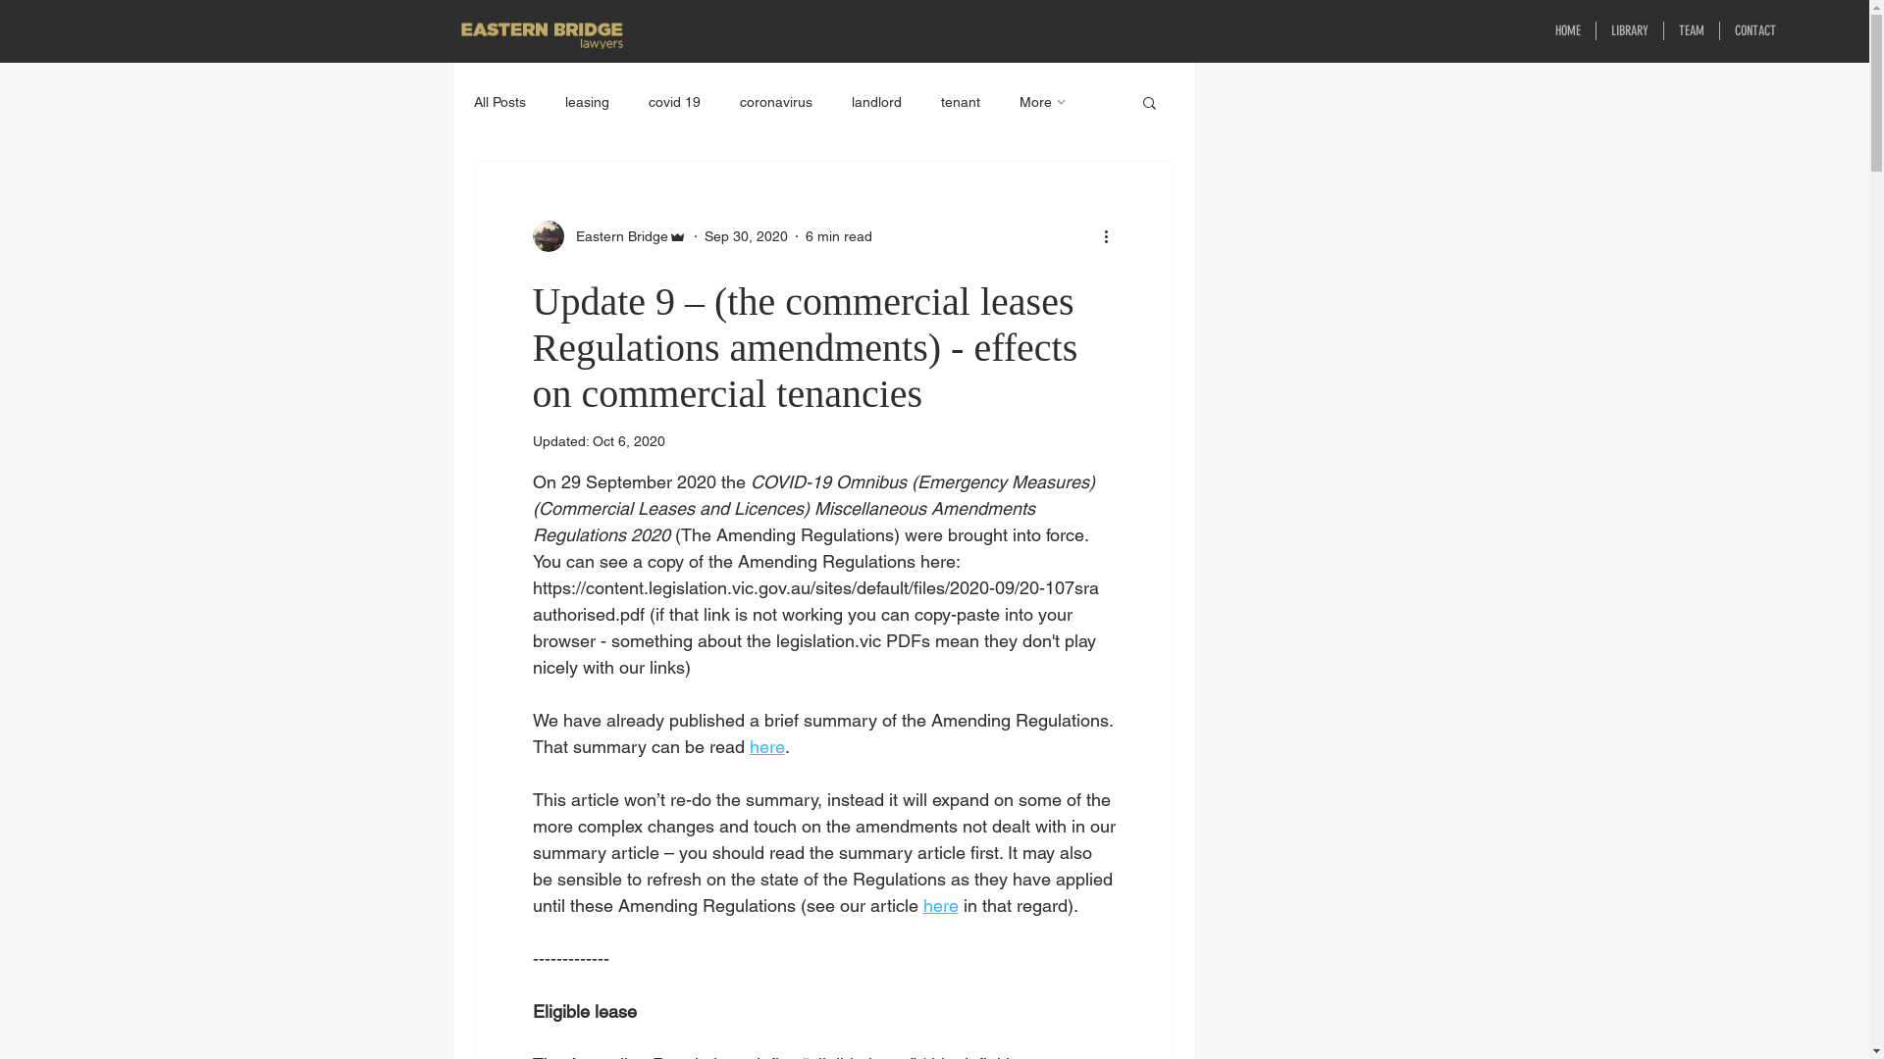 The width and height of the screenshot is (1884, 1059). What do you see at coordinates (1568, 31) in the screenshot?
I see `HOME` at bounding box center [1568, 31].